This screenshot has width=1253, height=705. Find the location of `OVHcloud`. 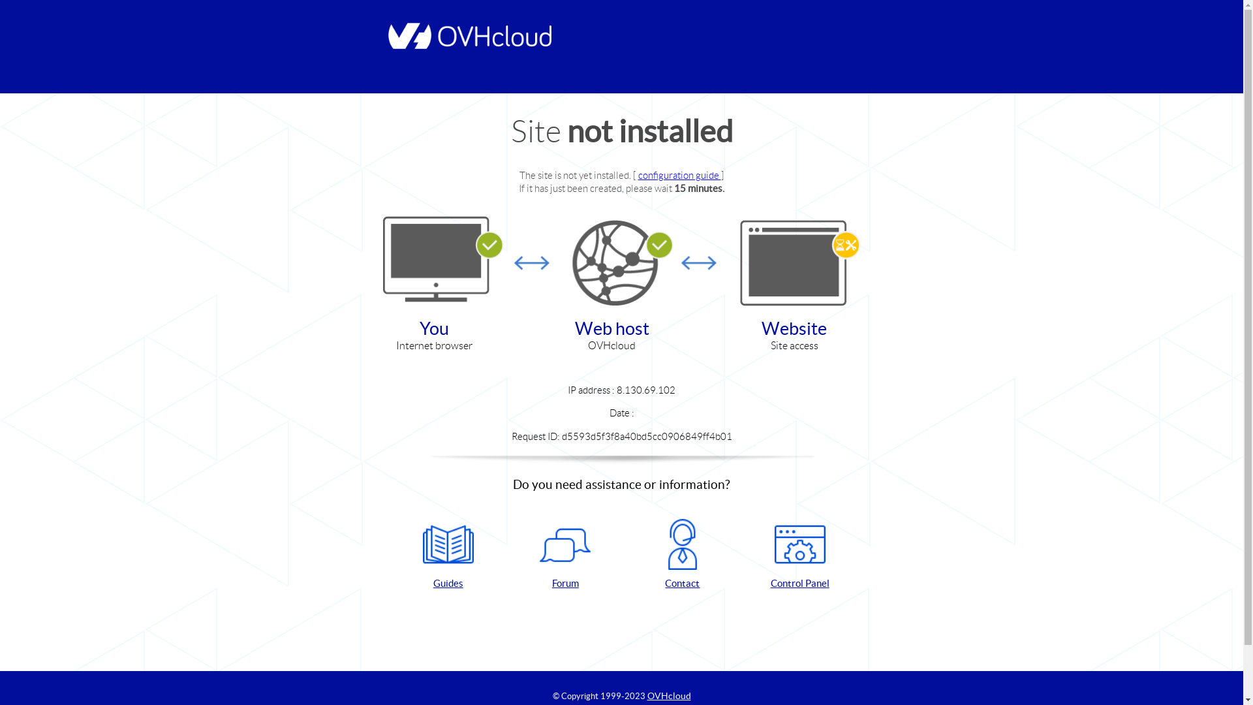

OVHcloud is located at coordinates (670, 696).